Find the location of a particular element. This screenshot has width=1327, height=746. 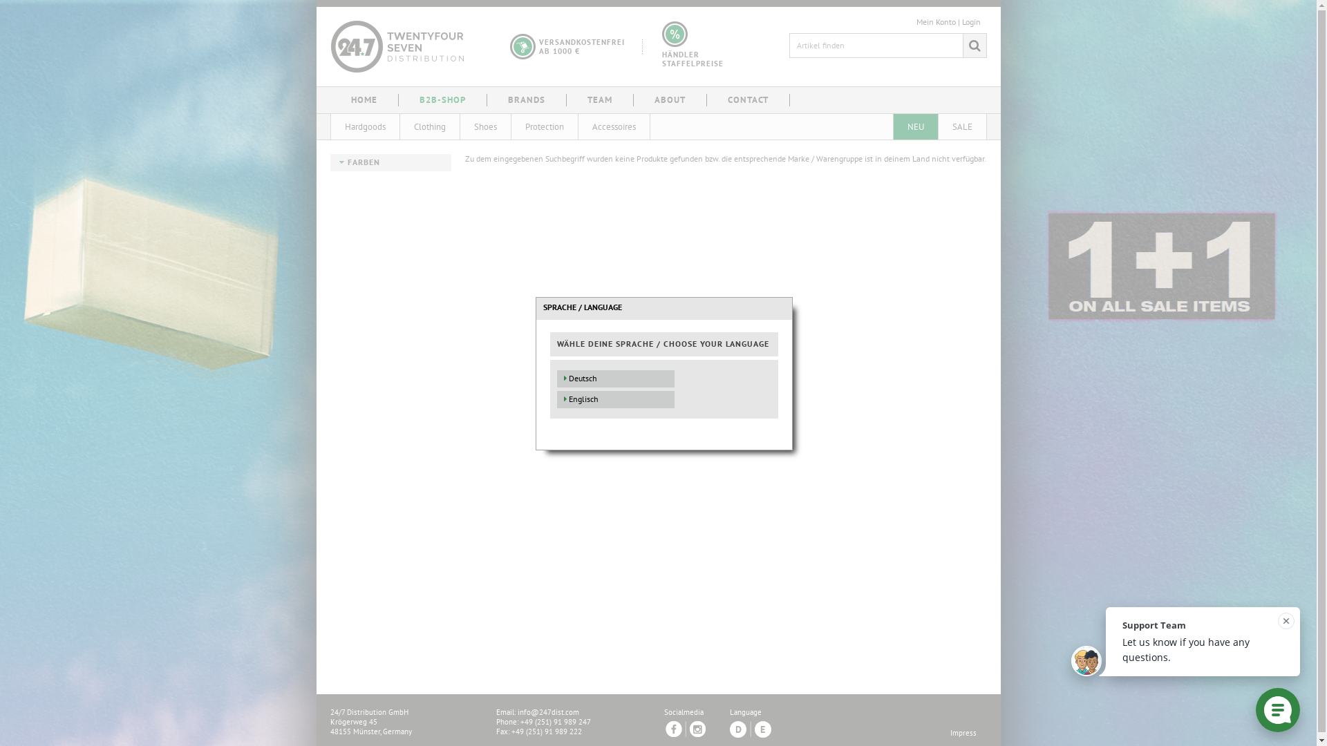

Englisch is located at coordinates (664, 399).